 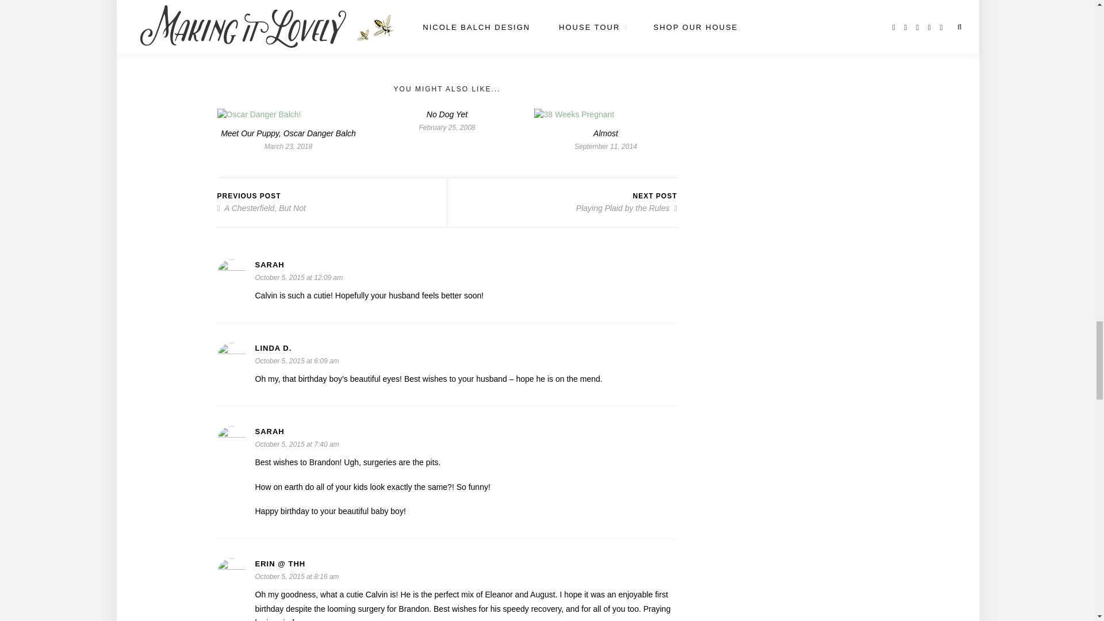 I want to click on Almost, so click(x=606, y=133).